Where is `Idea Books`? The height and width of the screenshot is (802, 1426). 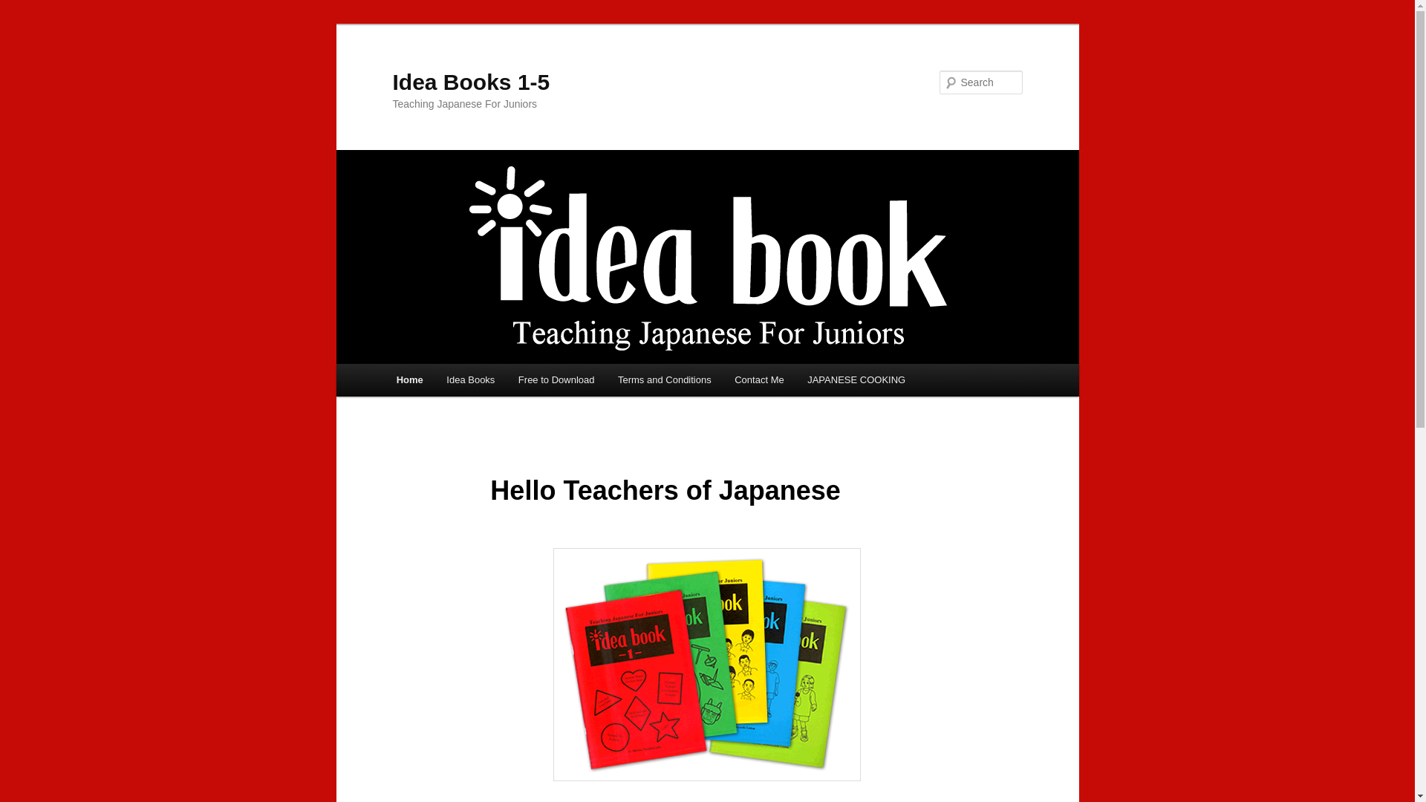 Idea Books is located at coordinates (471, 380).